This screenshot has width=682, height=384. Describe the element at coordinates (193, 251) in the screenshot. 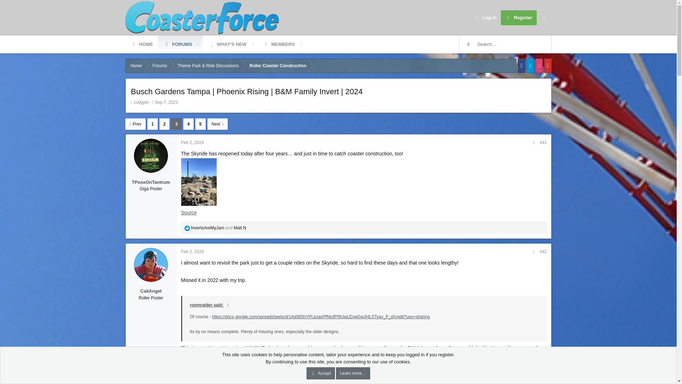

I see `Home` at that location.